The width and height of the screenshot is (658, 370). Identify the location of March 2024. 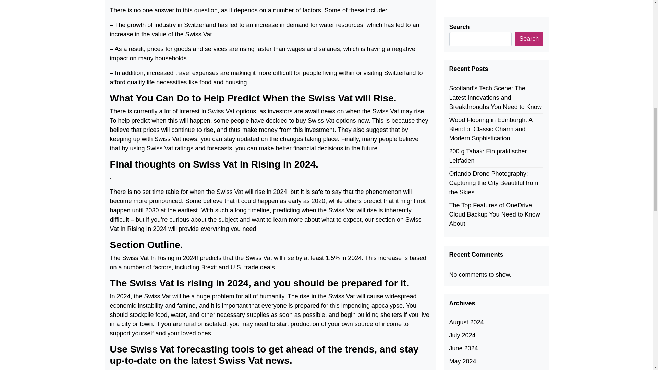
(465, 172).